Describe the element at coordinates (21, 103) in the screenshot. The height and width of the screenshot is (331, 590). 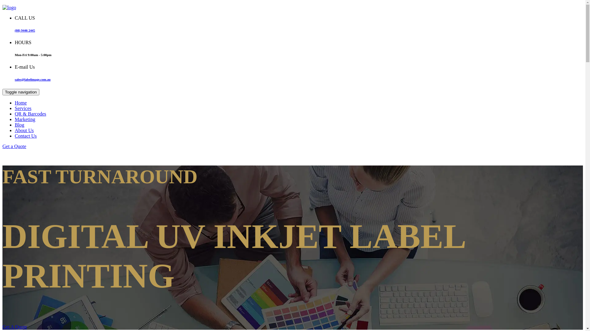
I see `Home` at that location.